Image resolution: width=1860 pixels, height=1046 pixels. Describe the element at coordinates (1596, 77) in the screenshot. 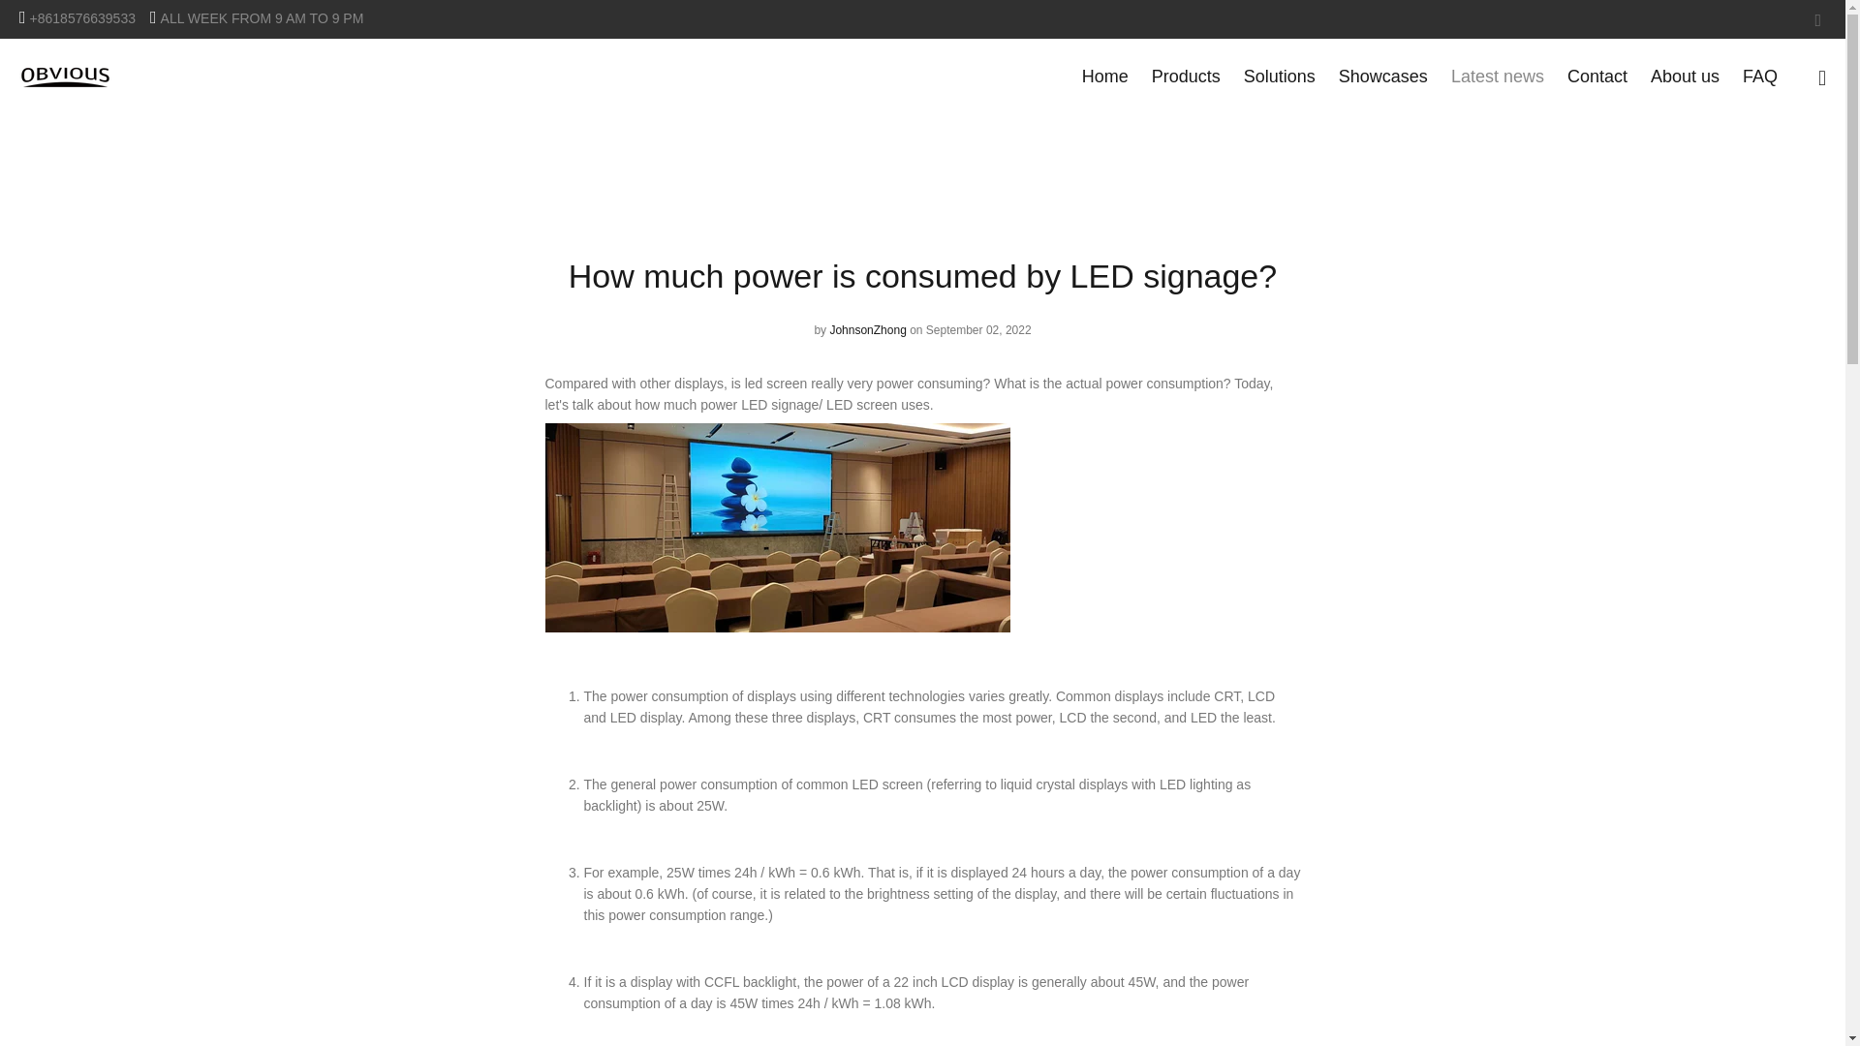

I see `Contact` at that location.